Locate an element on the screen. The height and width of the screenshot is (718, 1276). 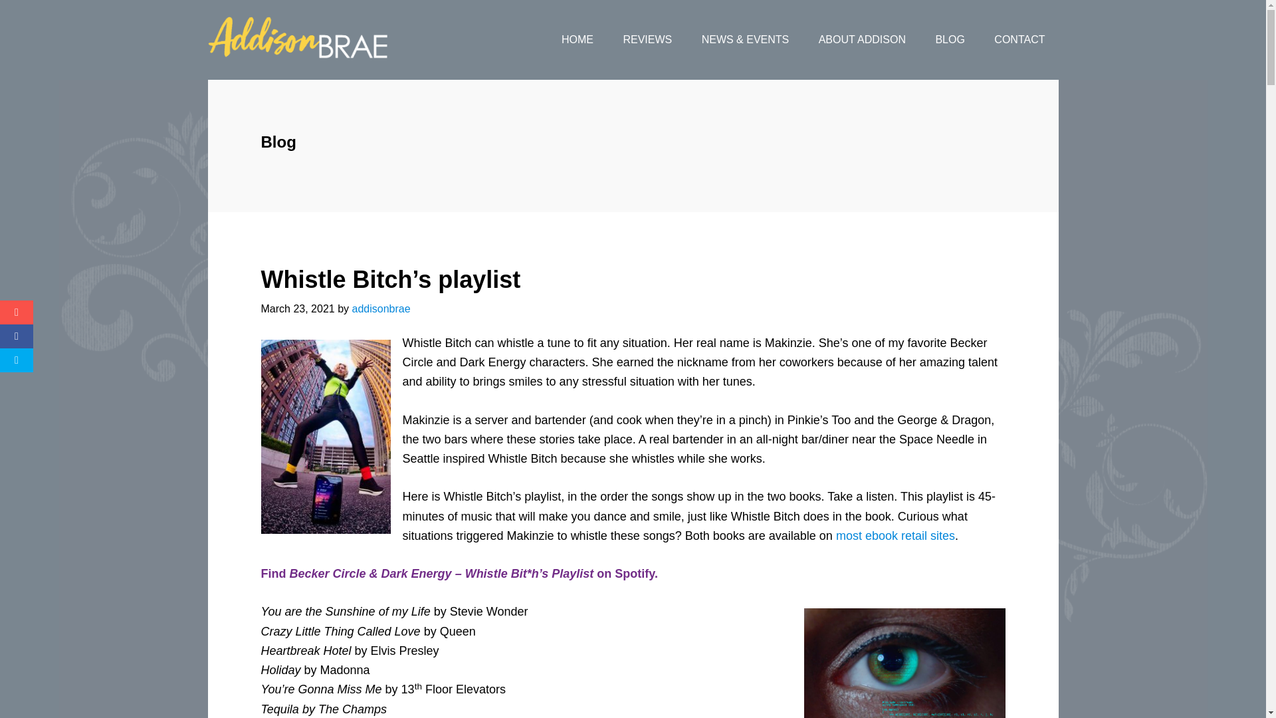
Addison Brae is located at coordinates (313, 40).